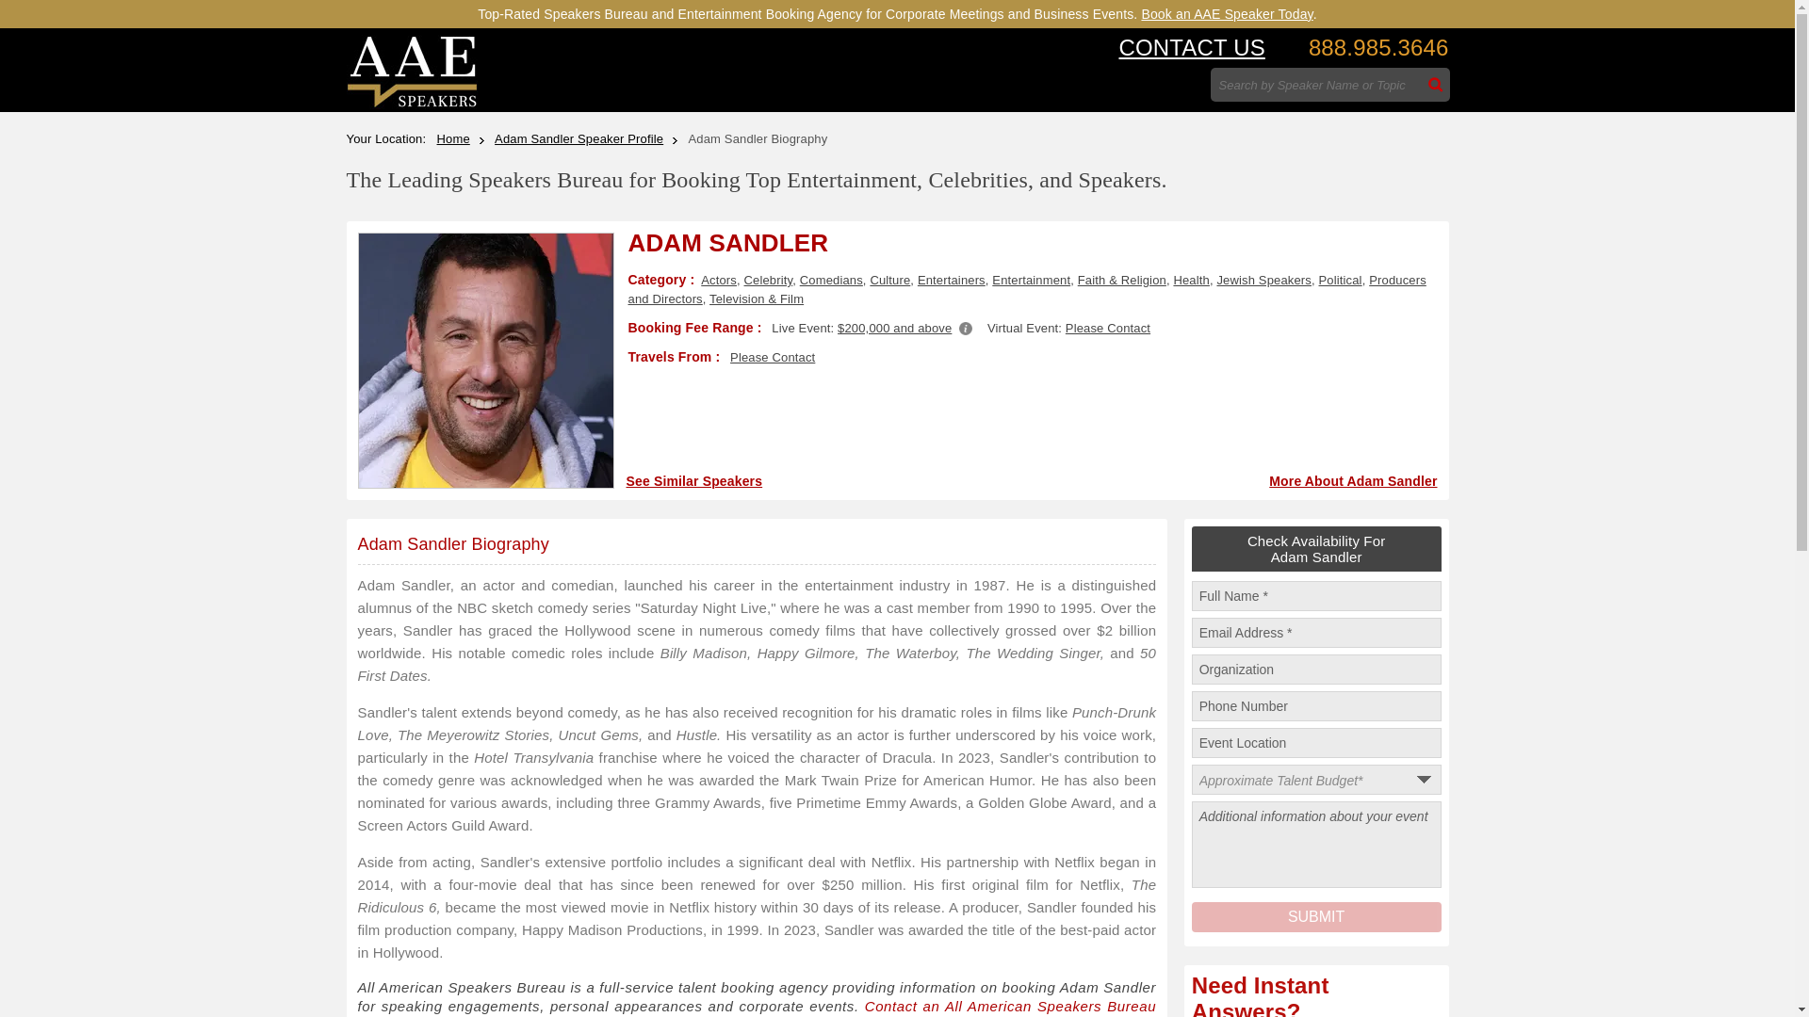 The image size is (1809, 1017). What do you see at coordinates (1108, 328) in the screenshot?
I see `Please Contact` at bounding box center [1108, 328].